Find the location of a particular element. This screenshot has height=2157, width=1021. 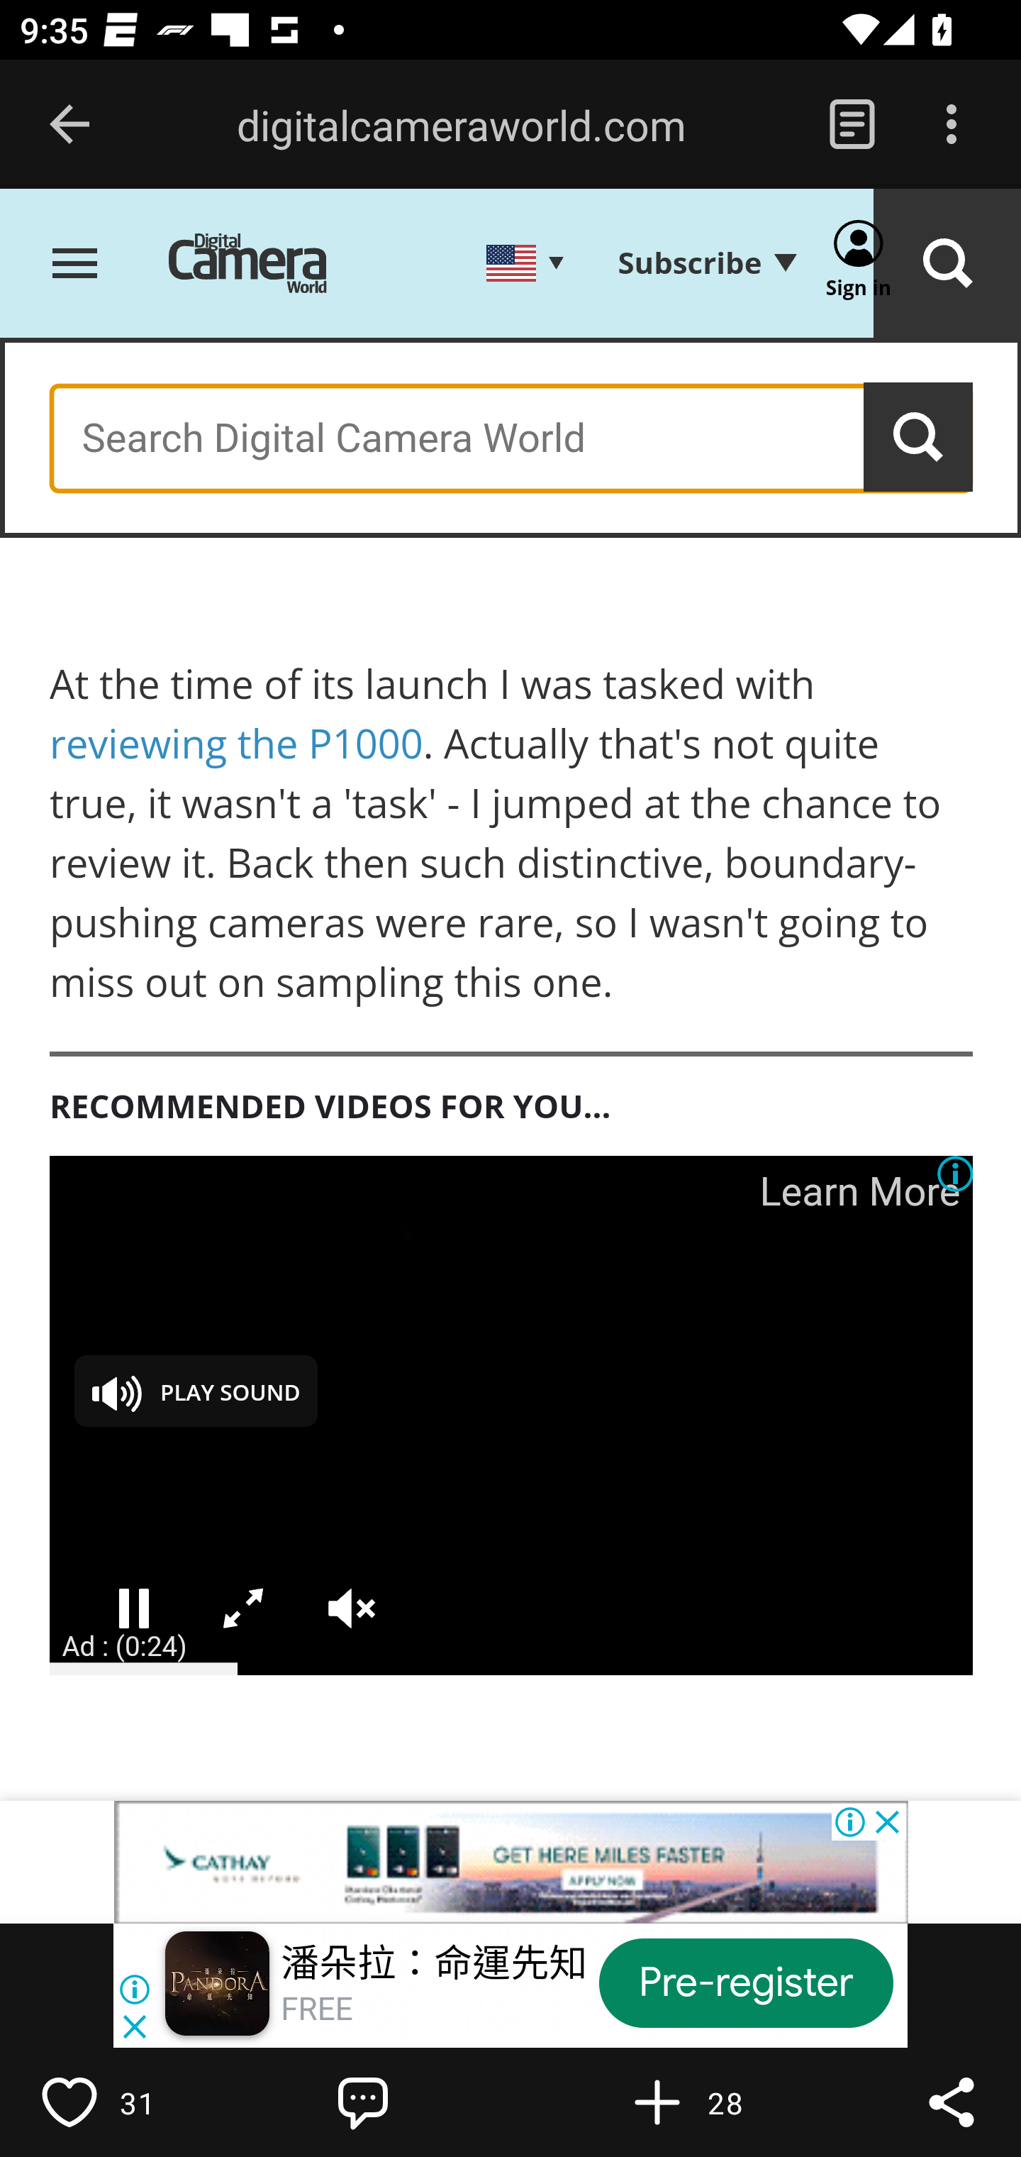

潘朵拉：命運先知 is located at coordinates (435, 1964).